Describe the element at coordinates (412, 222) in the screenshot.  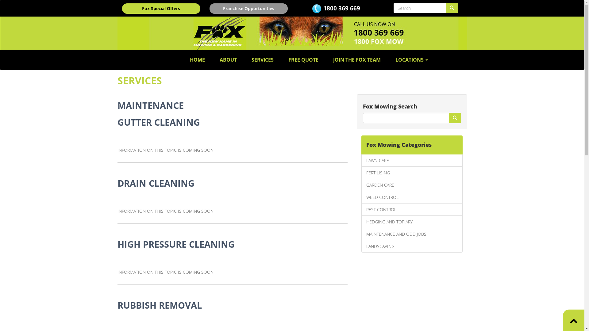
I see `HEDGING AND TOPIARY` at that location.